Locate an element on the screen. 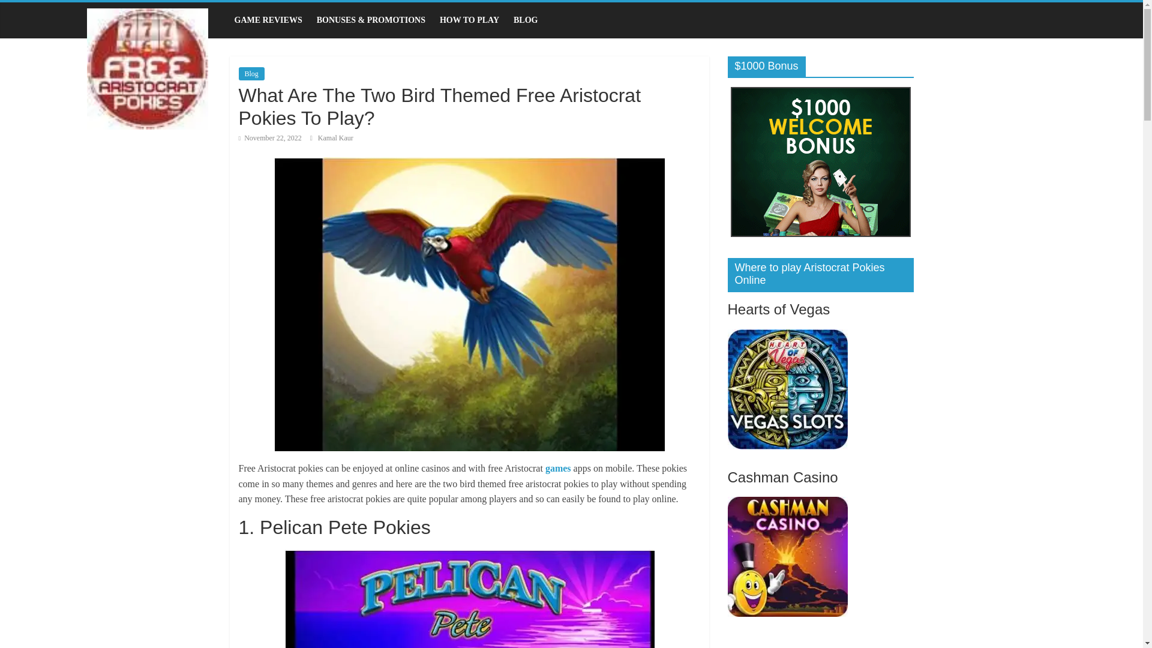 This screenshot has width=1152, height=648. November 22, 2022 is located at coordinates (270, 137).